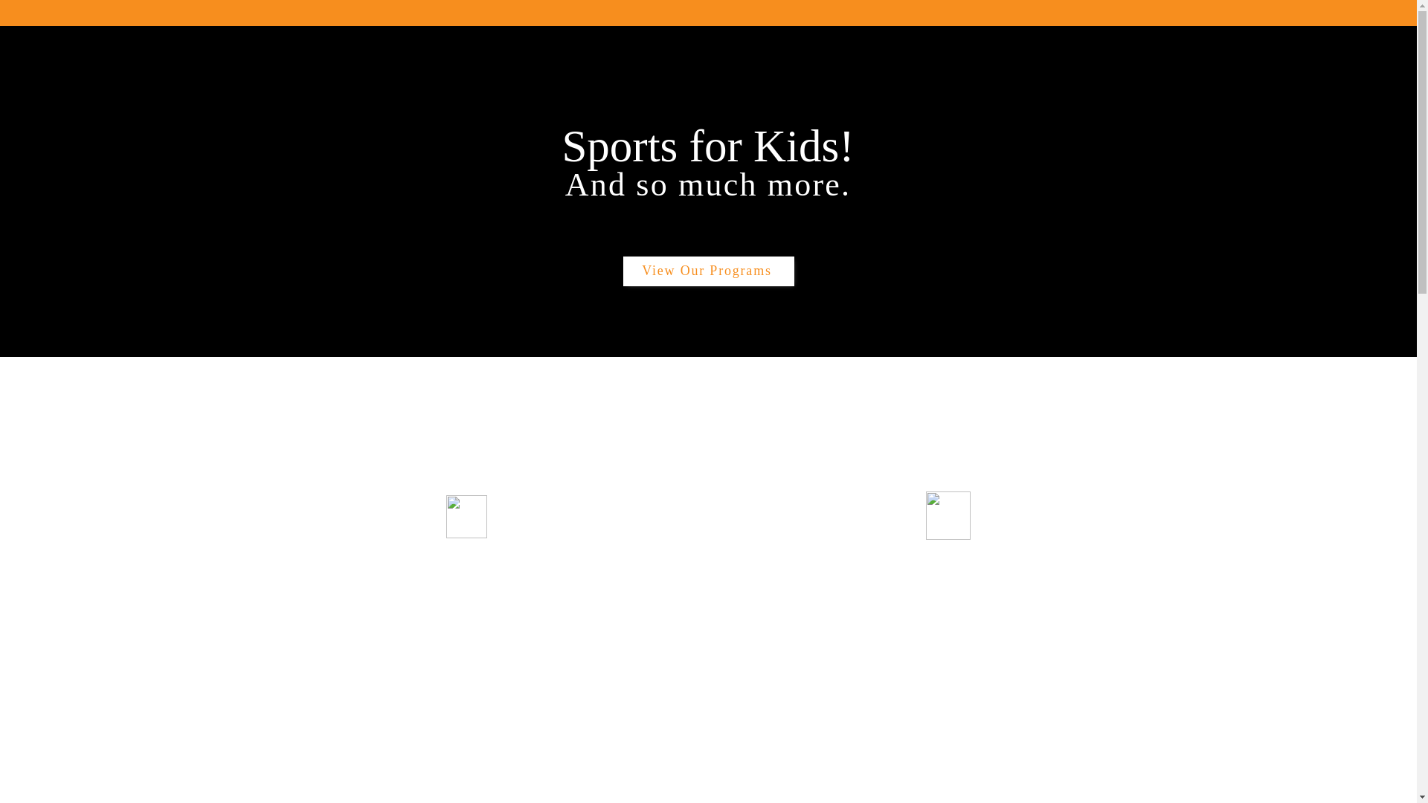 The image size is (1428, 803). I want to click on Enrichment Programs, so click(859, 86).